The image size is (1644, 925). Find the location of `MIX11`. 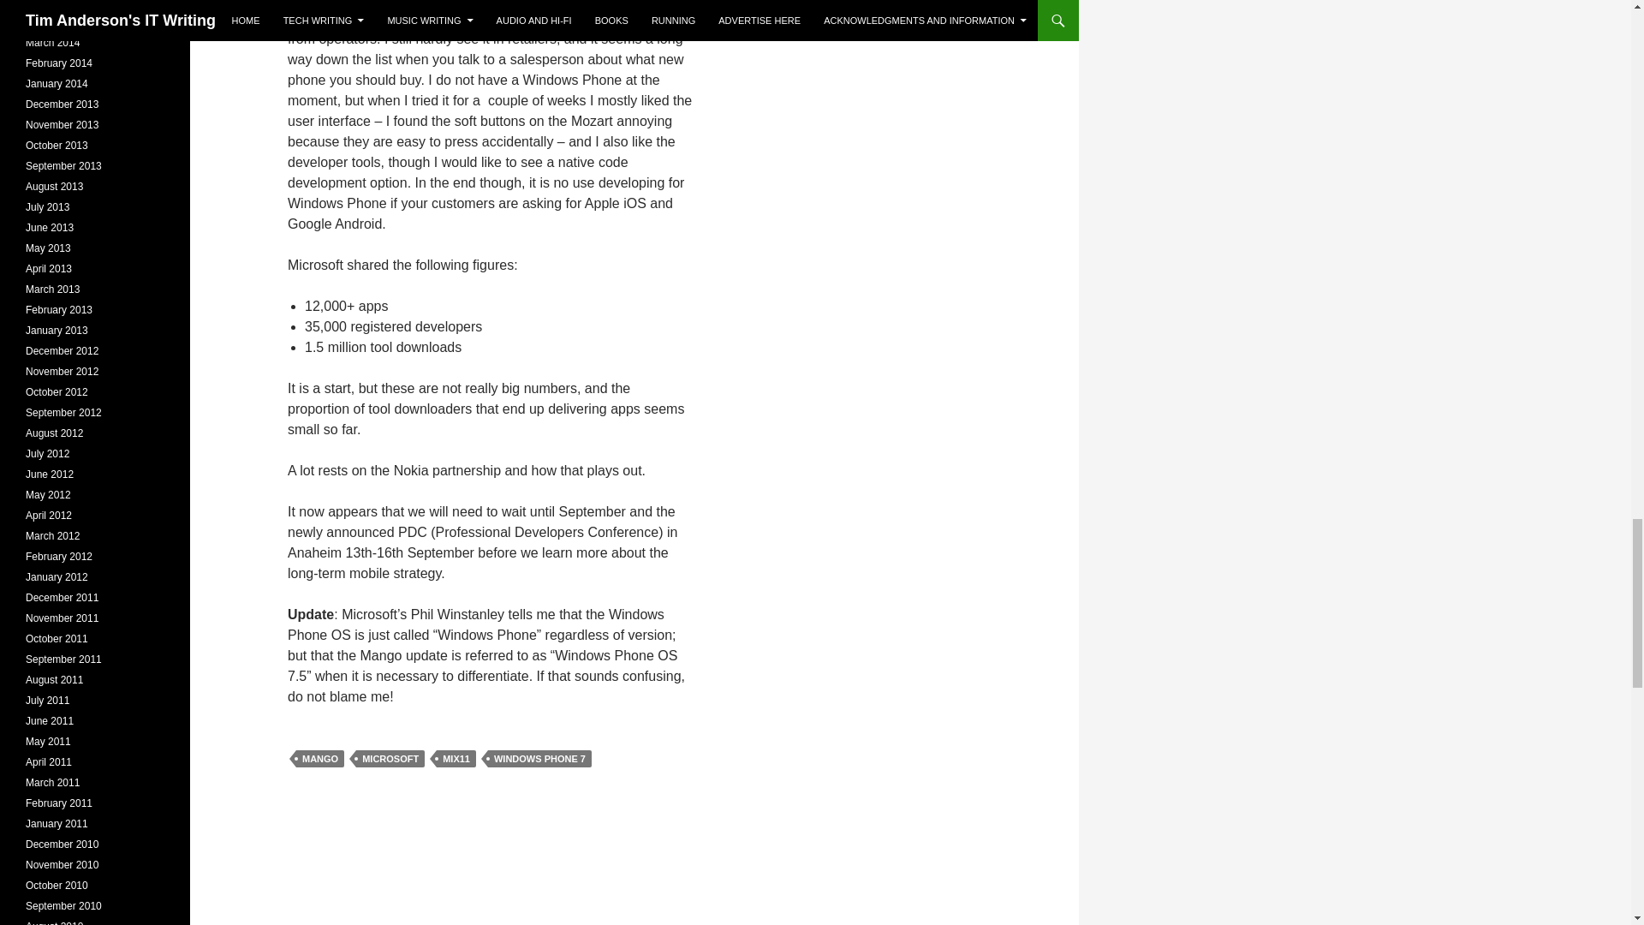

MIX11 is located at coordinates (456, 759).